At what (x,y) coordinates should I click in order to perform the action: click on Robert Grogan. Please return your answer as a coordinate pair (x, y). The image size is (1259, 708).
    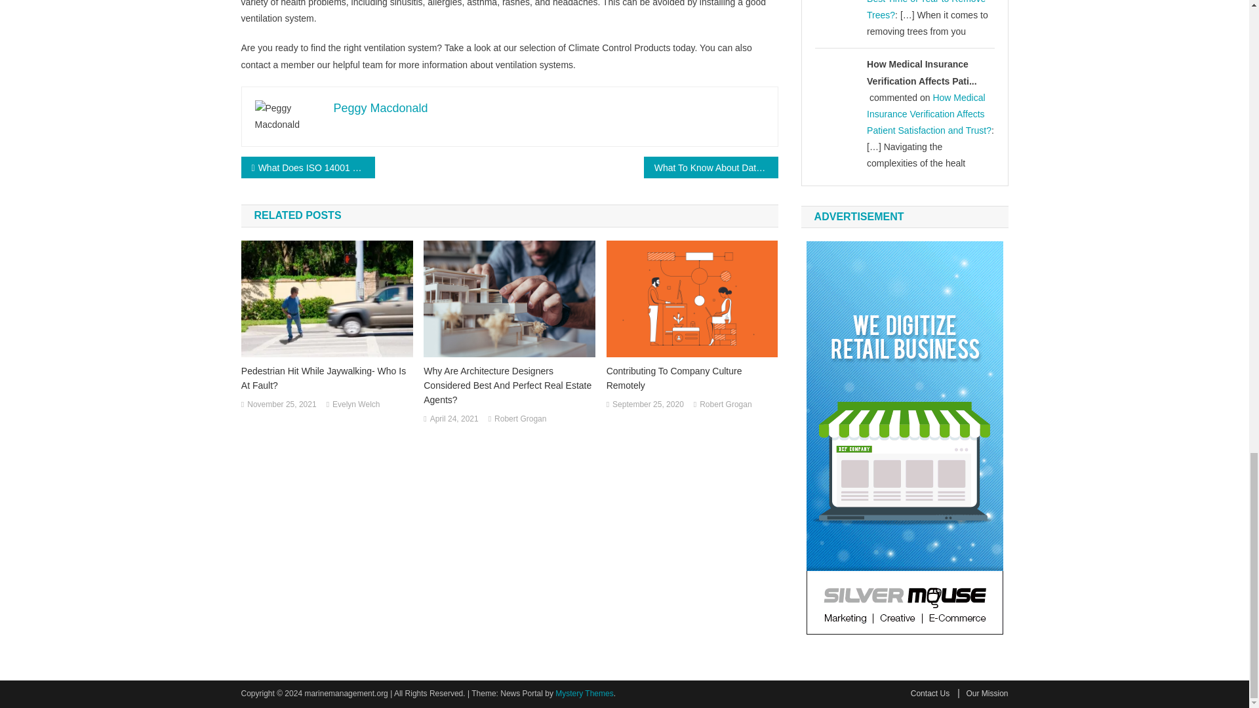
    Looking at the image, I should click on (521, 420).